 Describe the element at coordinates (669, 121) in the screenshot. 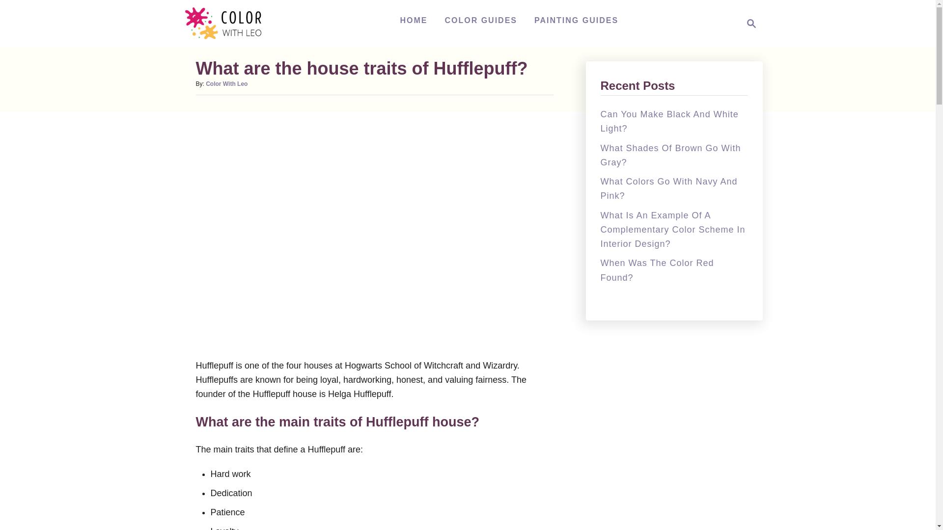

I see `Can You Make Black And White Light?` at that location.